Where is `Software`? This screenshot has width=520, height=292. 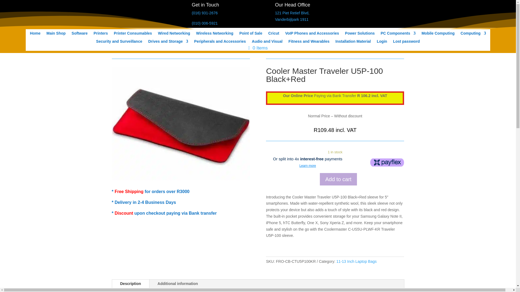 Software is located at coordinates (79, 34).